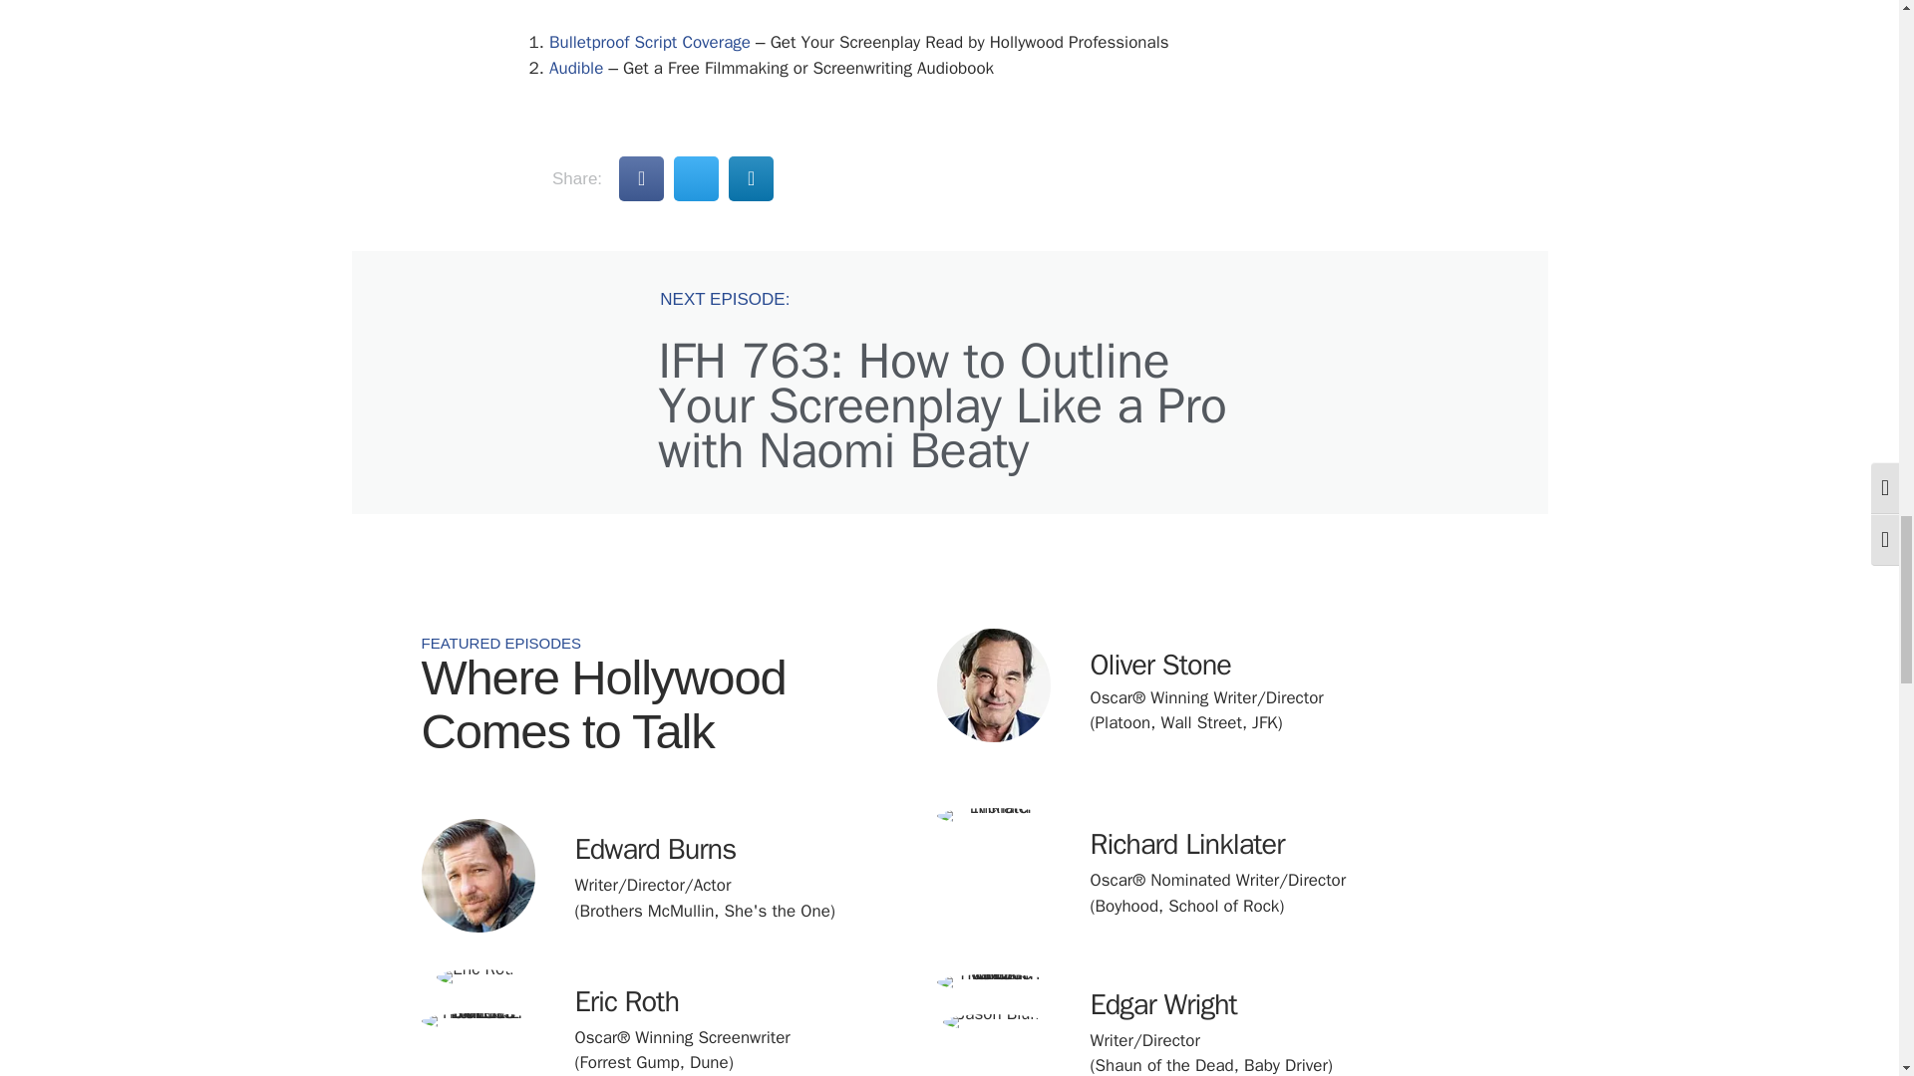  Describe the element at coordinates (1187, 845) in the screenshot. I see `Richard Linklater` at that location.